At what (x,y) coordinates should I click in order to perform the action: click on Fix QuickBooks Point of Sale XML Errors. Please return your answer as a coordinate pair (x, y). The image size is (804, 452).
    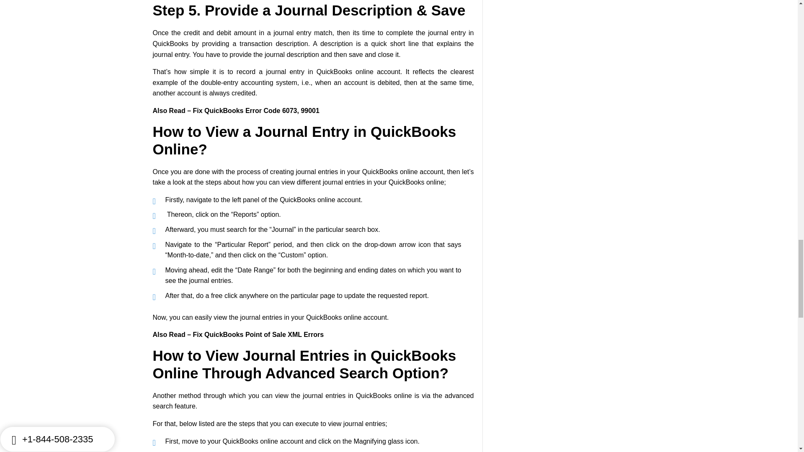
    Looking at the image, I should click on (258, 334).